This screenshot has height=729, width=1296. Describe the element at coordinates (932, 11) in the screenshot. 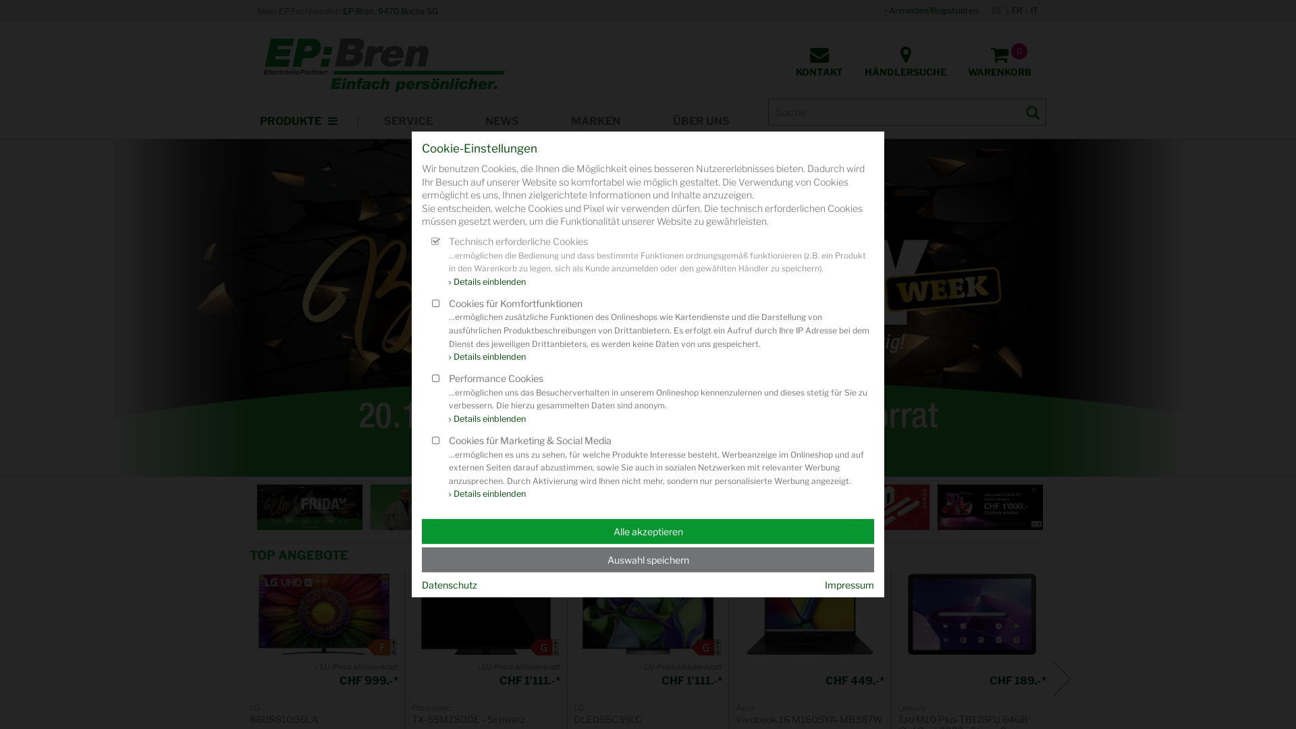

I see `Anmelden/Registrieren` at that location.